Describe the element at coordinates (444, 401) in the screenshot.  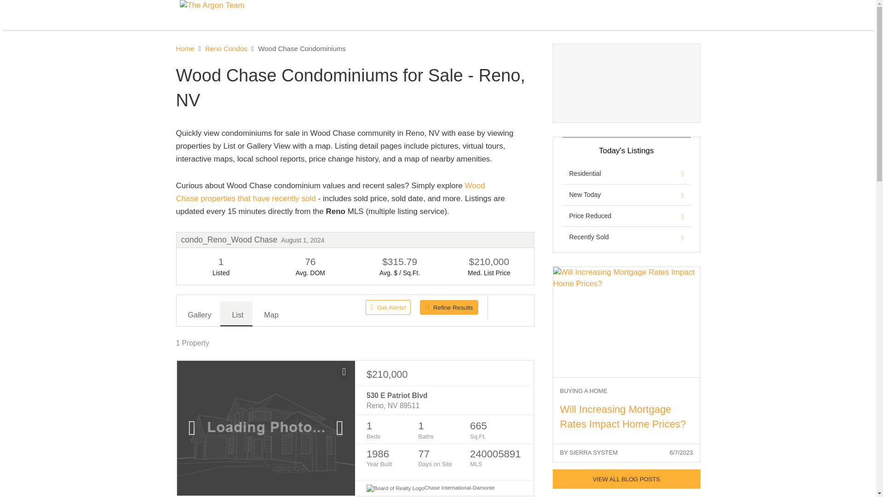
I see `530 E Patriot Blvd Reno,  NV 89511` at that location.